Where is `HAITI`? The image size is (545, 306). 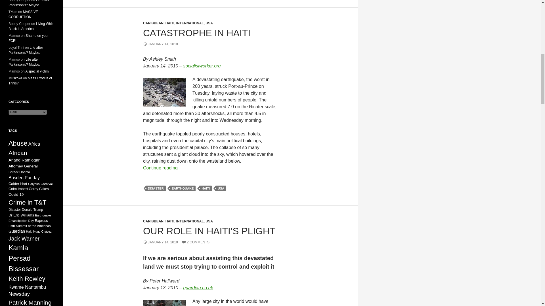 HAITI is located at coordinates (170, 221).